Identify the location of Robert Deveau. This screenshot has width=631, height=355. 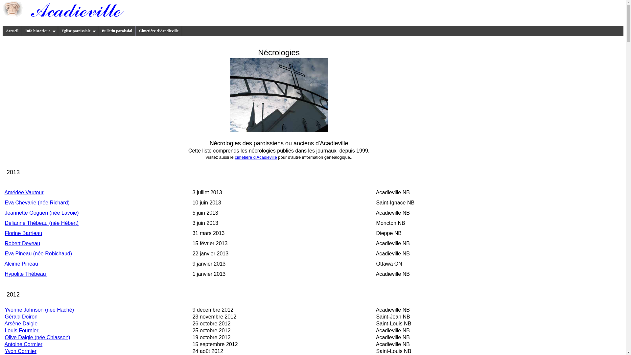
(22, 243).